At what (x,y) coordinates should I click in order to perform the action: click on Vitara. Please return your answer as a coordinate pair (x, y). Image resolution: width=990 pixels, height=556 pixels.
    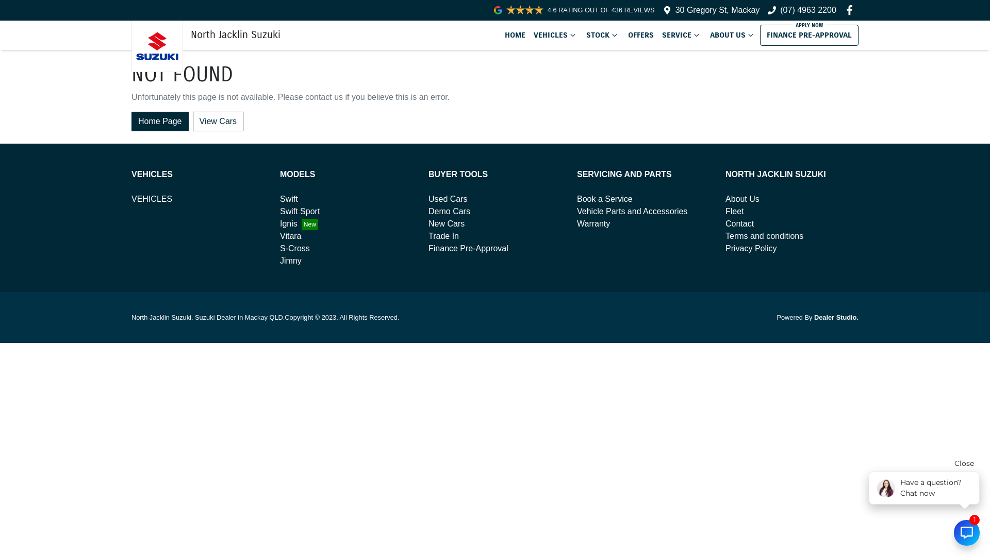
    Looking at the image, I should click on (291, 236).